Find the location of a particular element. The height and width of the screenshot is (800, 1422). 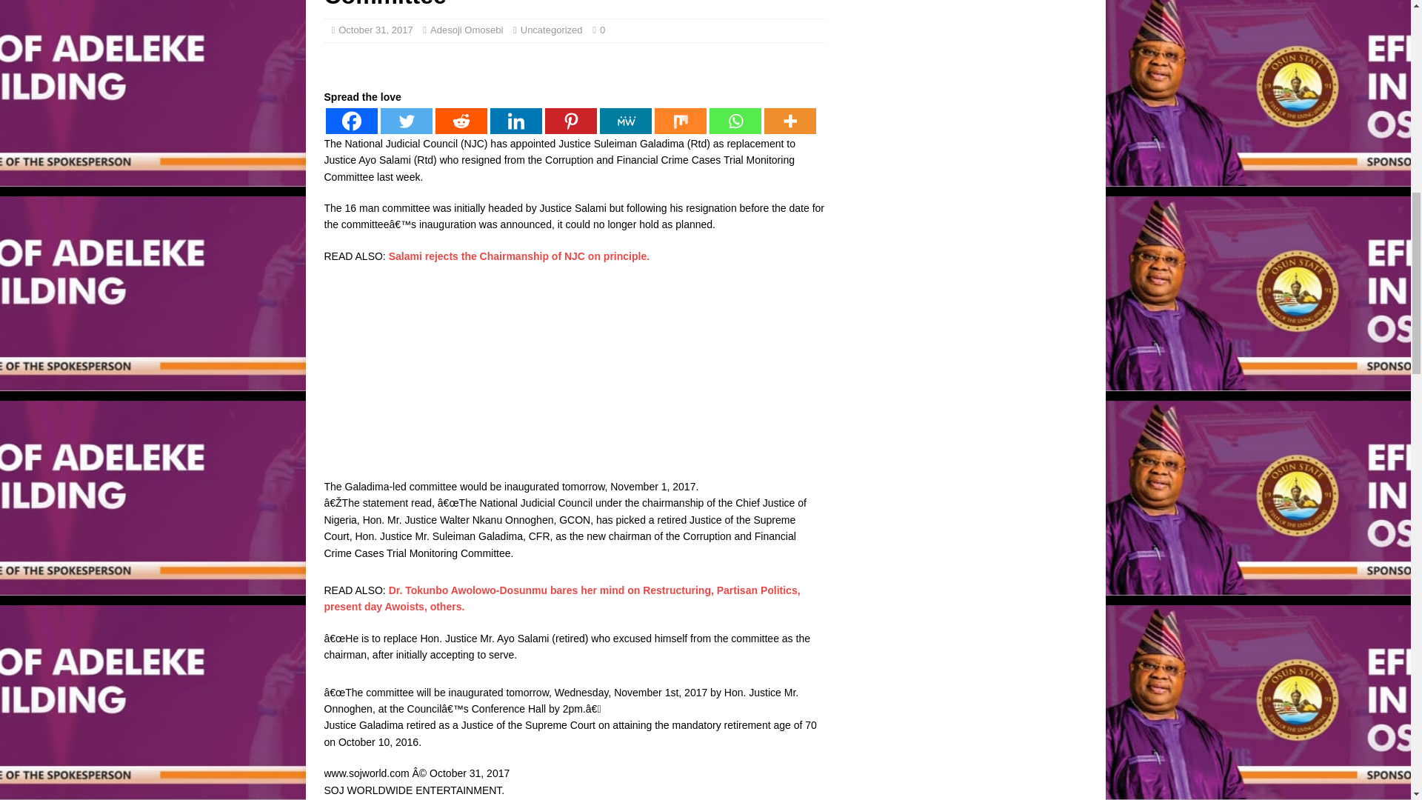

Reddit is located at coordinates (461, 121).